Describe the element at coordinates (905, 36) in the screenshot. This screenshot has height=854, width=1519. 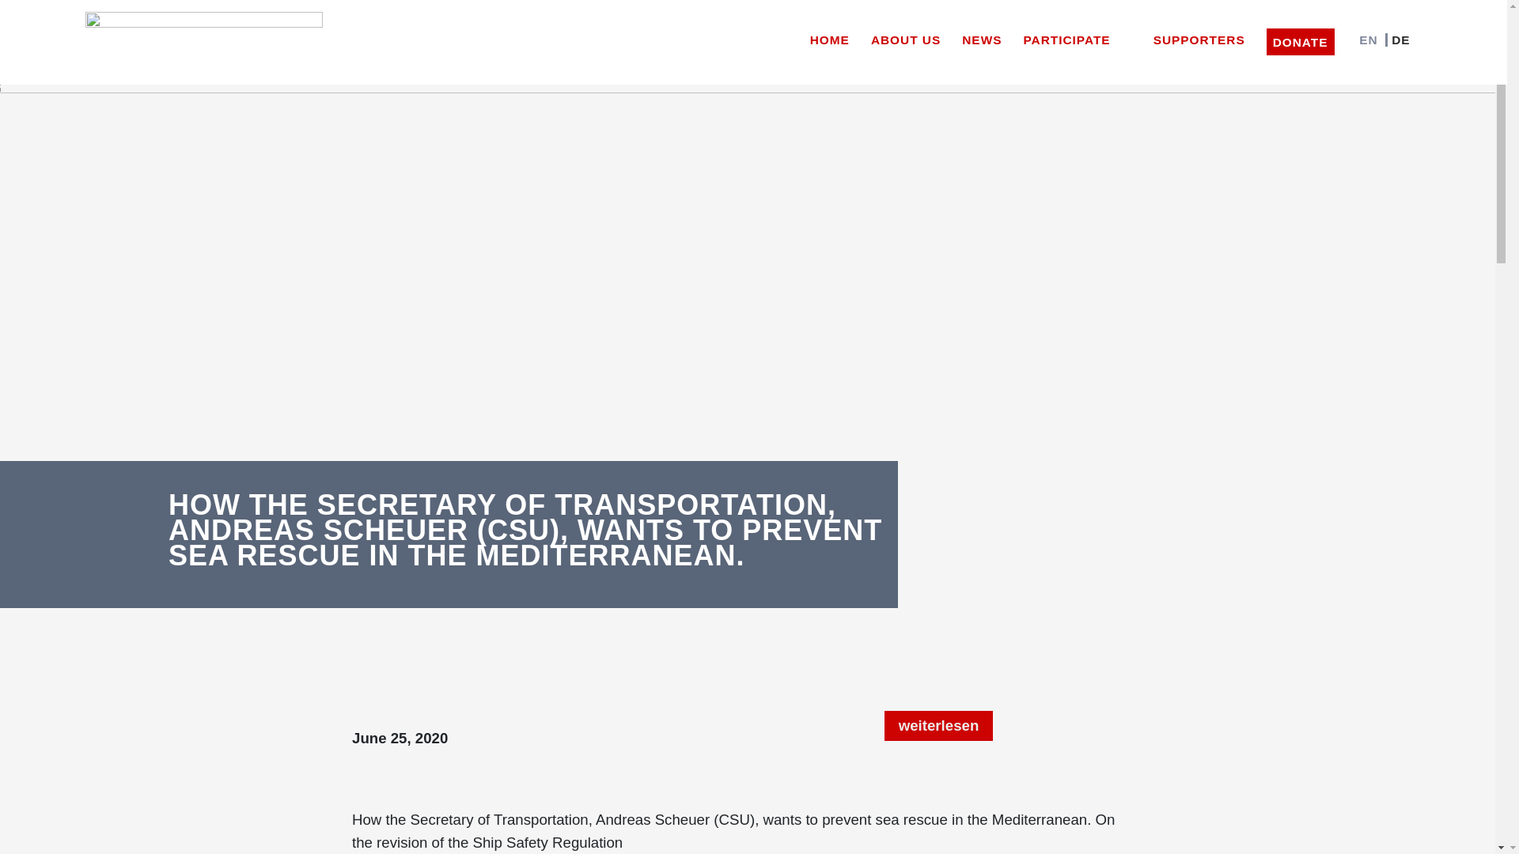
I see `ABOUT US` at that location.